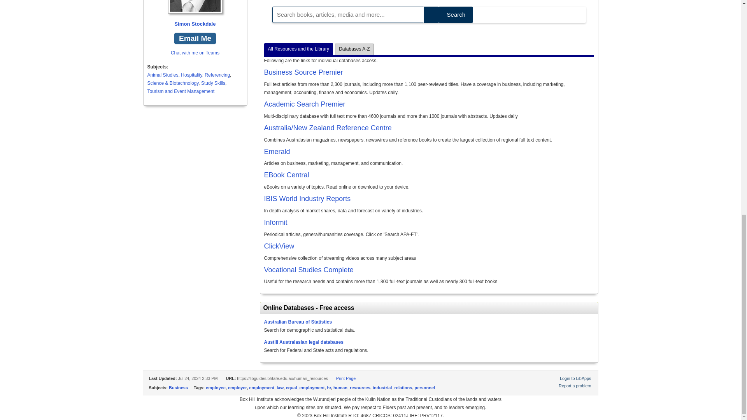  What do you see at coordinates (303, 72) in the screenshot?
I see `Business Source Premier` at bounding box center [303, 72].